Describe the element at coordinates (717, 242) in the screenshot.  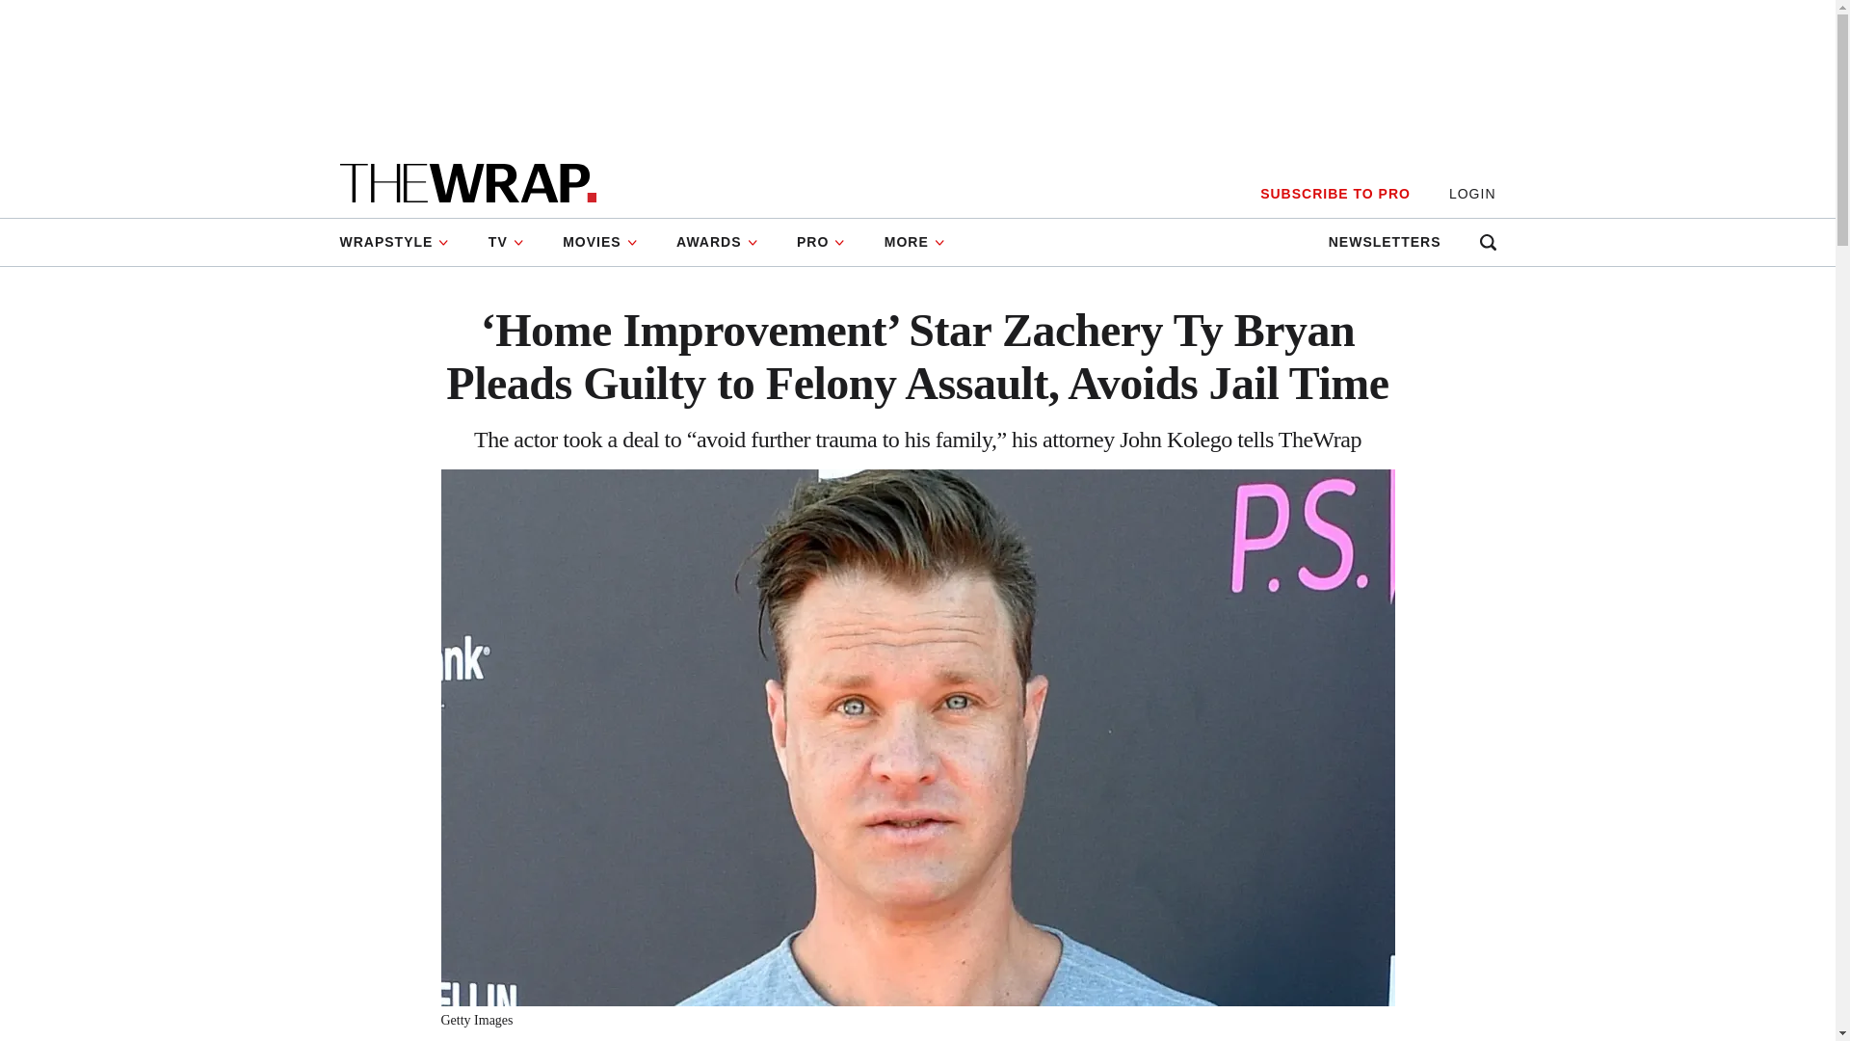
I see `AWARDS` at that location.